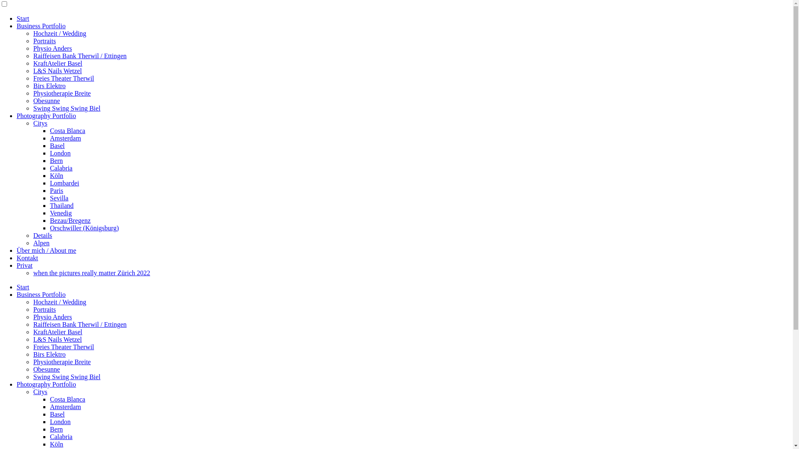 Image resolution: width=799 pixels, height=449 pixels. I want to click on Raiffeisen Bank Therwil / Ettingen, so click(80, 56).